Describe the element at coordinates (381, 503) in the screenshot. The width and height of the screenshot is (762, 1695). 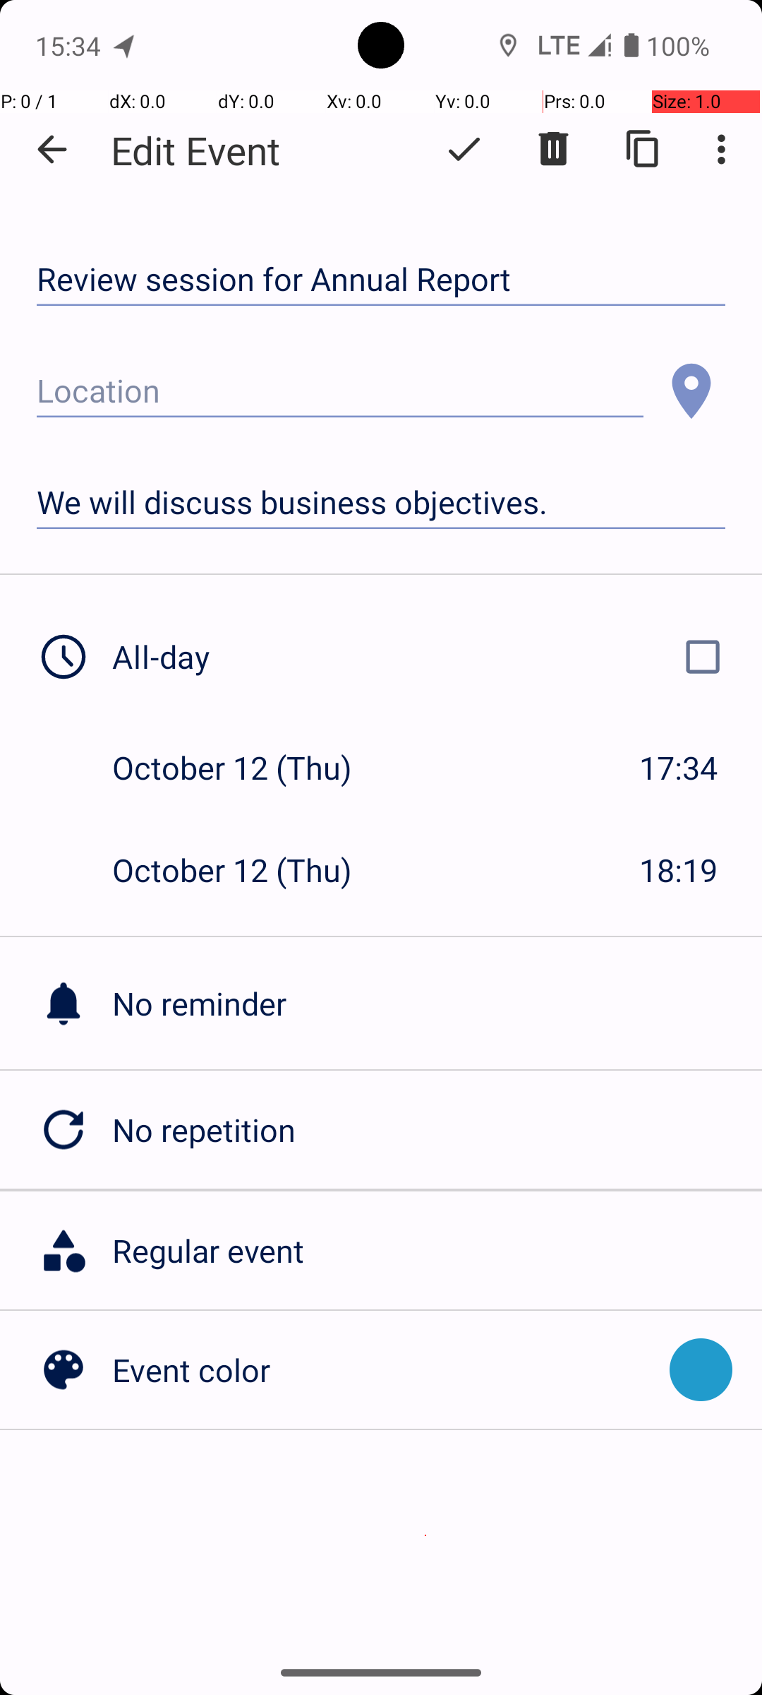
I see `We will discuss business objectives.` at that location.